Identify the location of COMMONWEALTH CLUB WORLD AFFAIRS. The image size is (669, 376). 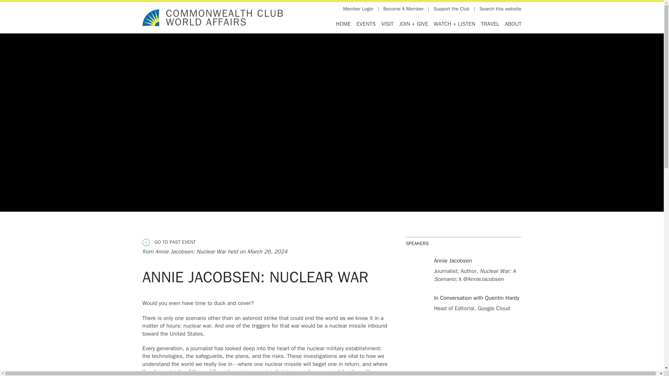
(225, 18).